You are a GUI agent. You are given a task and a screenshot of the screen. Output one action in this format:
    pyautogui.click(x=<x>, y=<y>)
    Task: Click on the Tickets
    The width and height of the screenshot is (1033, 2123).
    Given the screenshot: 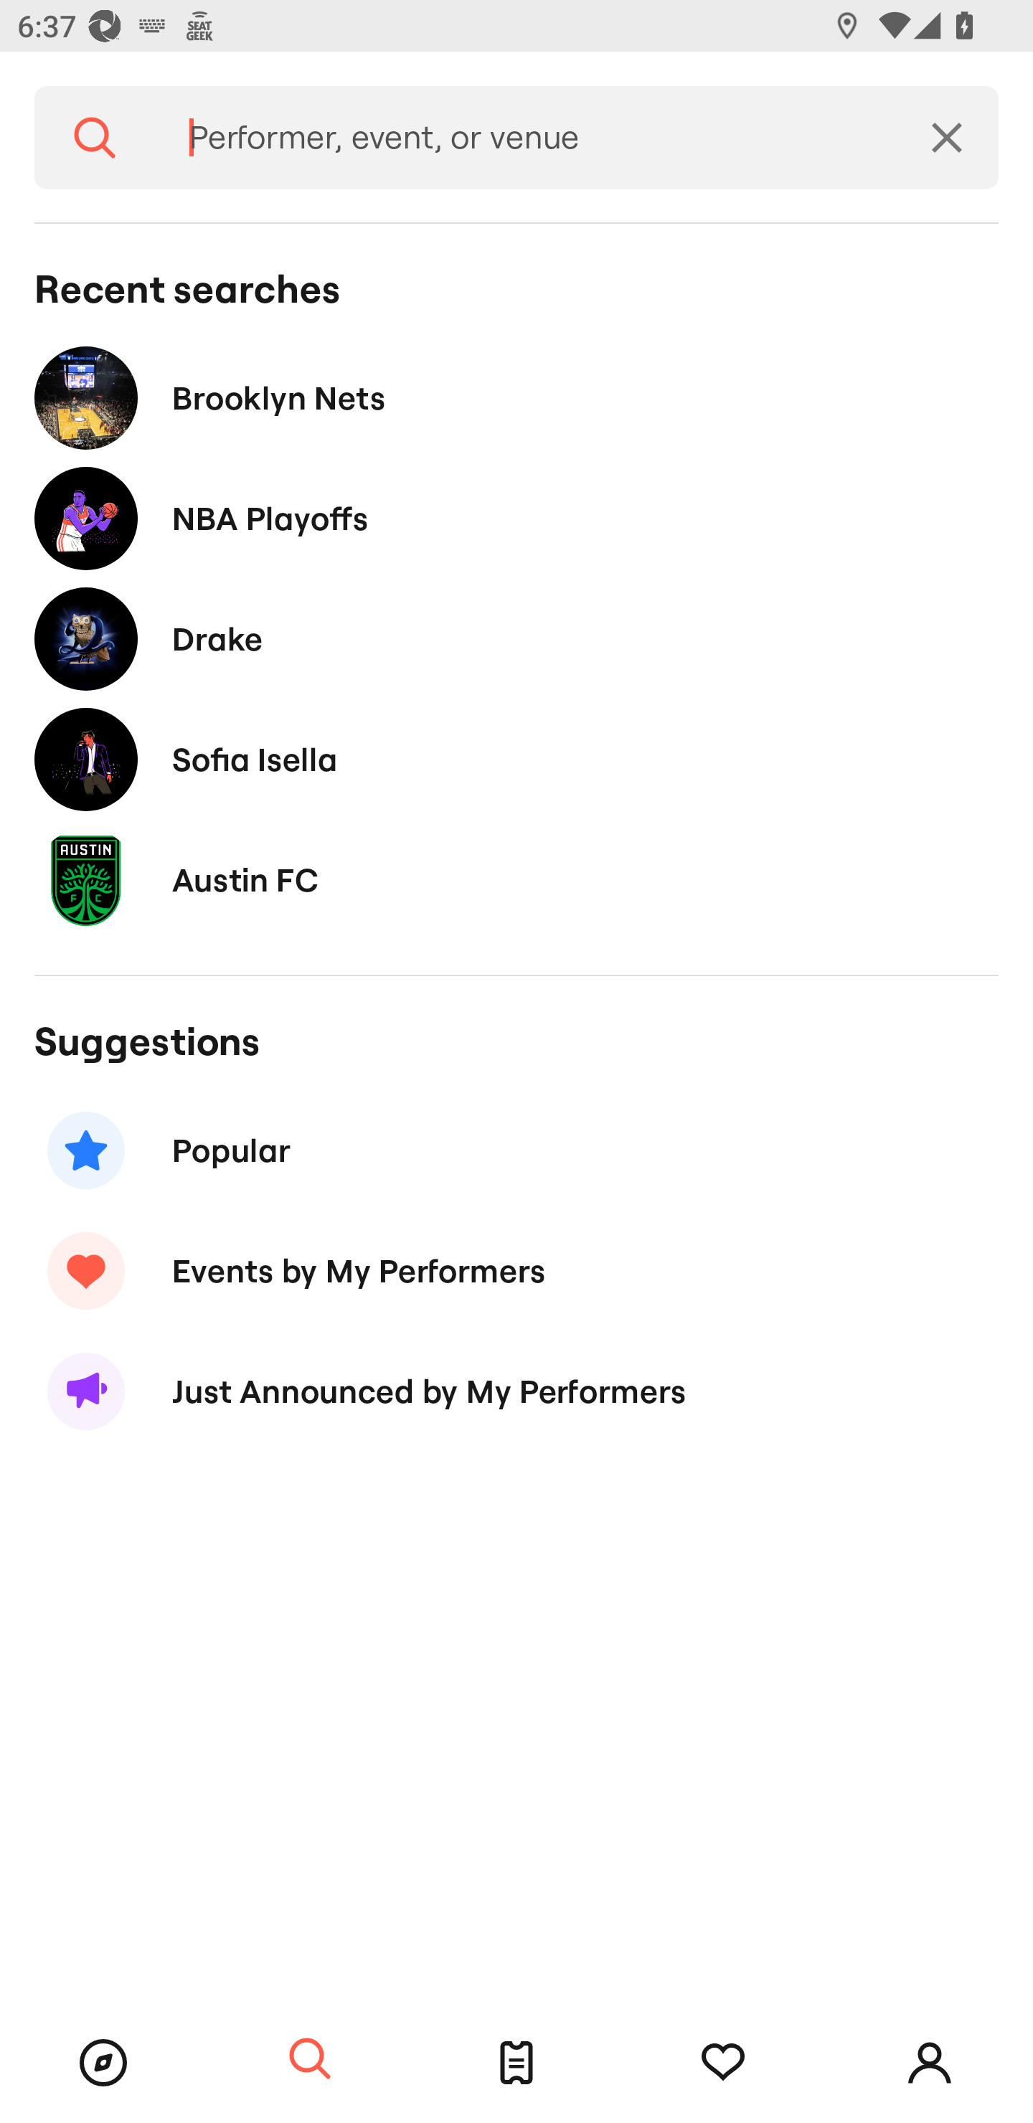 What is the action you would take?
    pyautogui.click(x=516, y=2063)
    